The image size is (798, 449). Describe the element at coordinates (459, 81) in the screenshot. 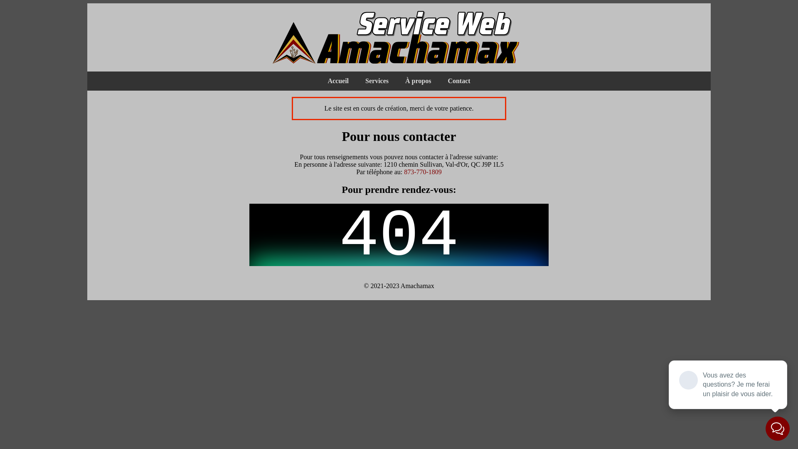

I see `Contact` at that location.